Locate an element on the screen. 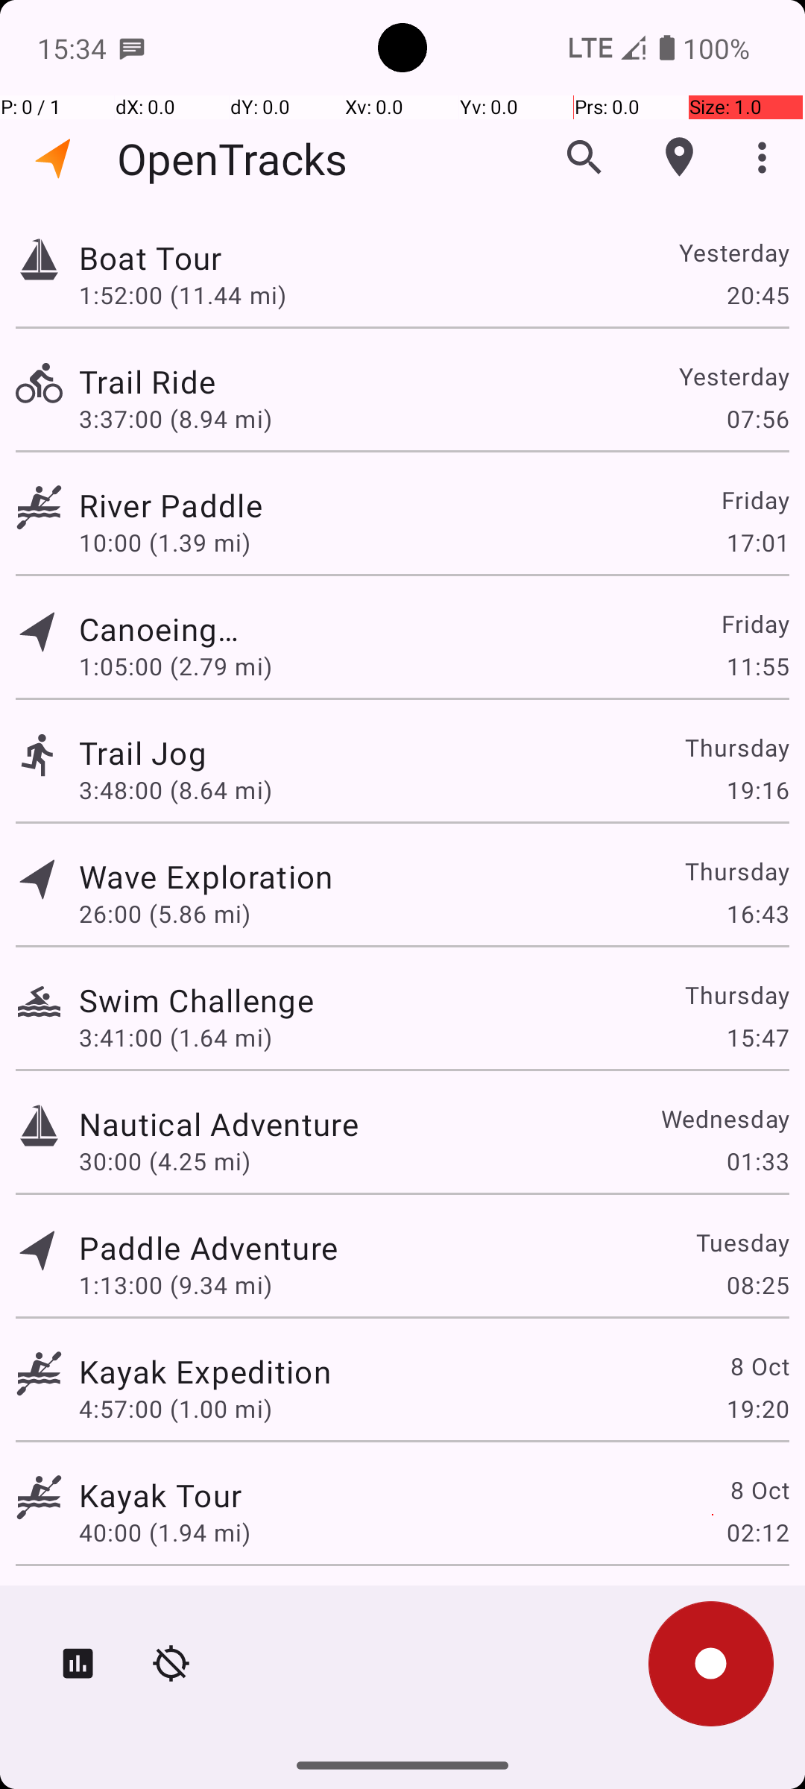  26:00 (5.86 mi) is located at coordinates (165, 914).